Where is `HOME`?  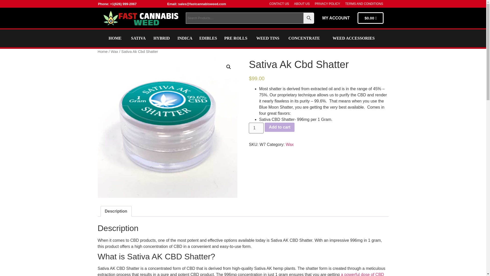 HOME is located at coordinates (115, 38).